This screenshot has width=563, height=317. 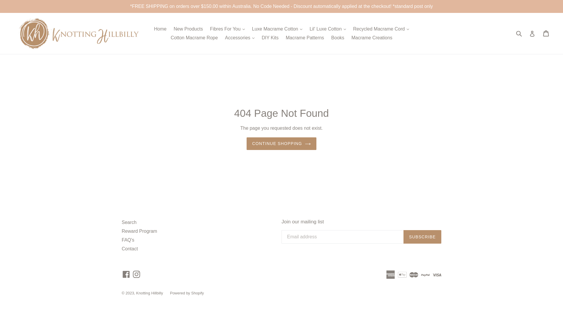 I want to click on Macrame Patterns, so click(x=305, y=38).